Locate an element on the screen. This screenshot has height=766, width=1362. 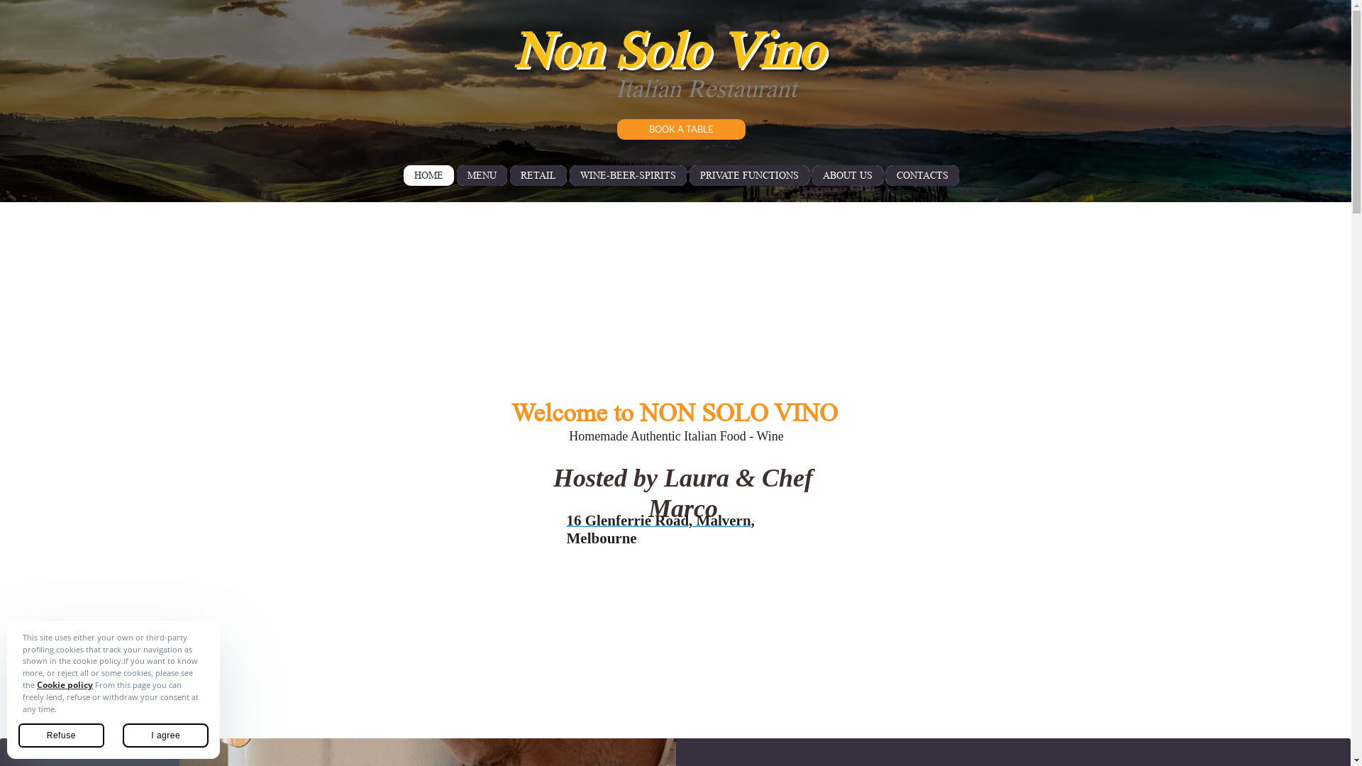
Cookie policy is located at coordinates (65, 685).